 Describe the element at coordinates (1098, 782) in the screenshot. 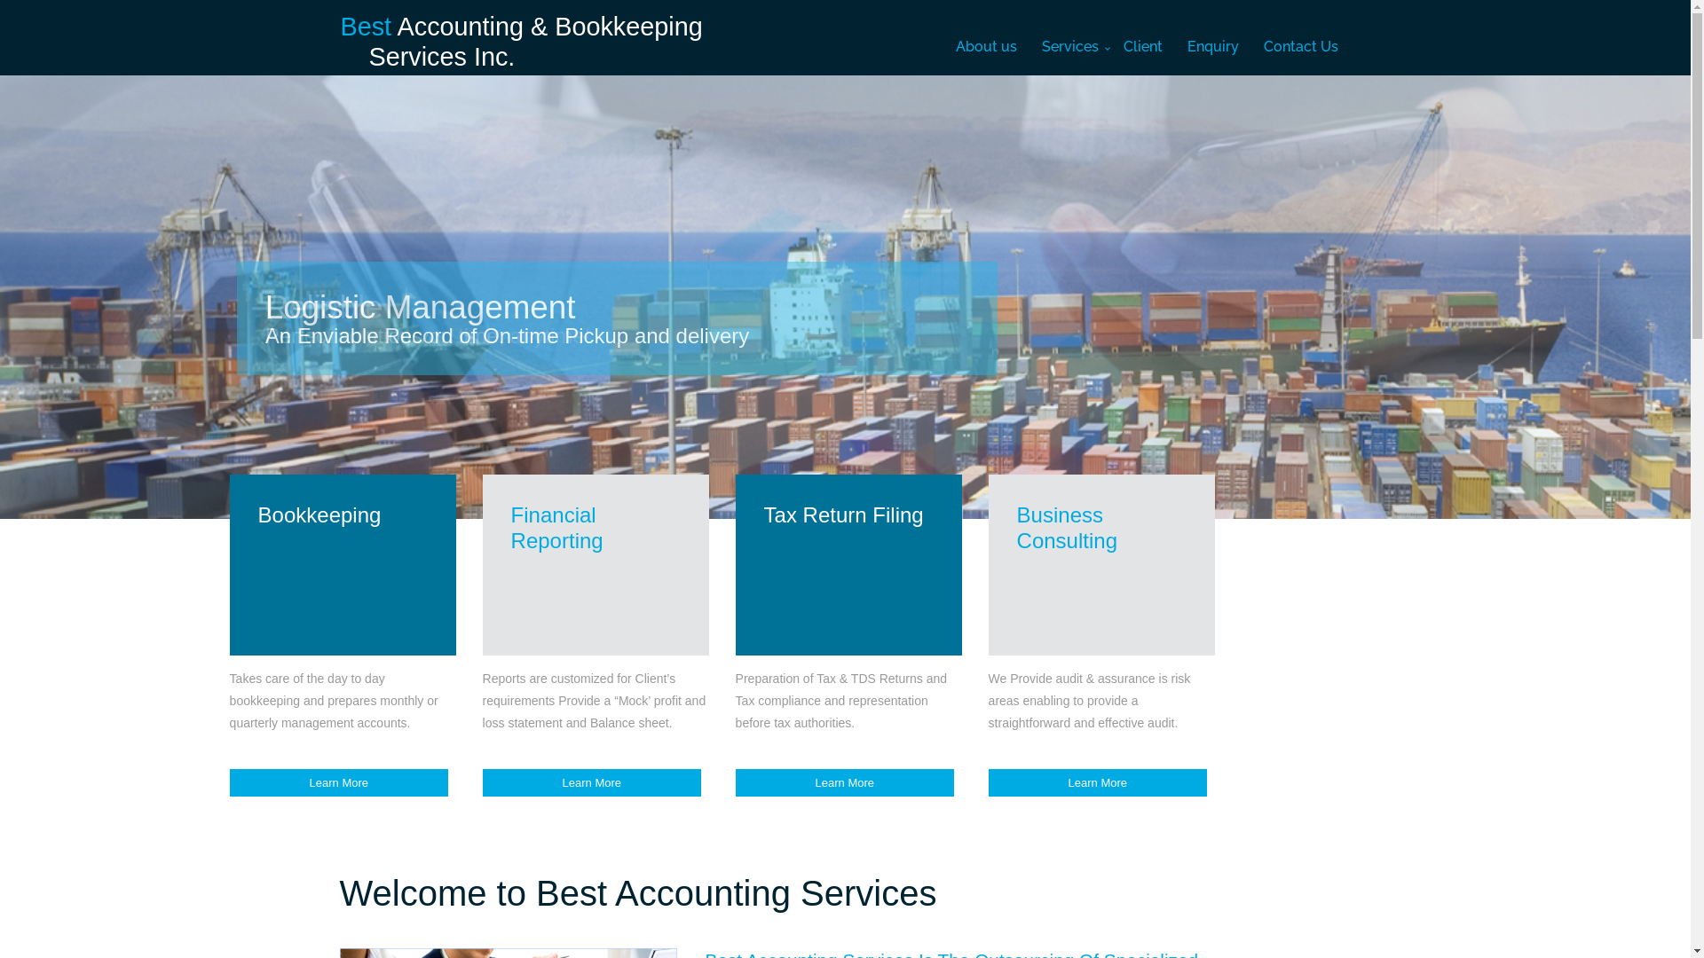

I see `Learn More` at that location.